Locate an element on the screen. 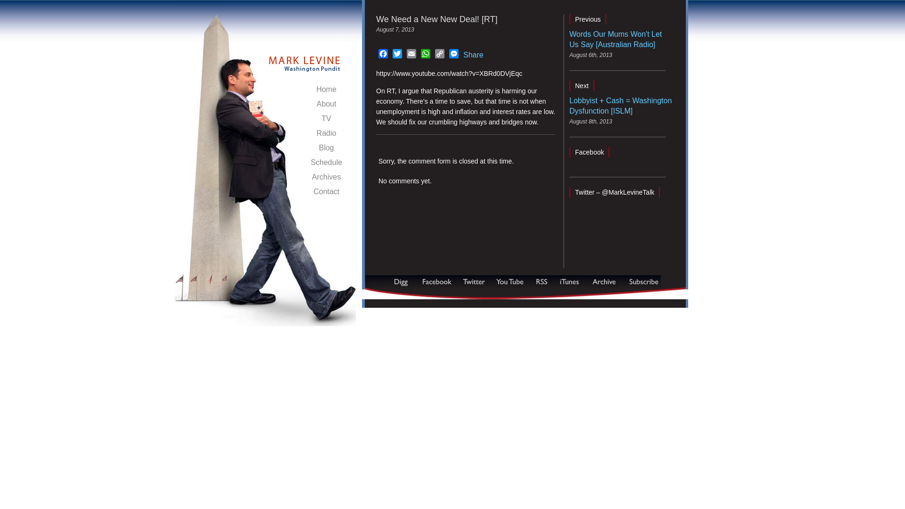  Twitter is located at coordinates (397, 55).